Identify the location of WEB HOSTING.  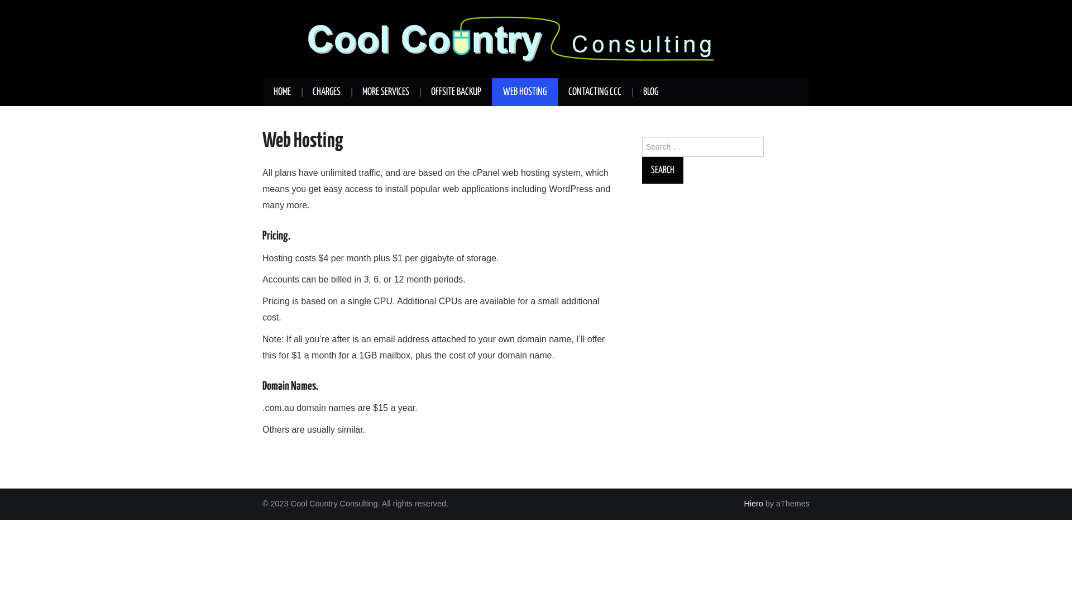
(525, 92).